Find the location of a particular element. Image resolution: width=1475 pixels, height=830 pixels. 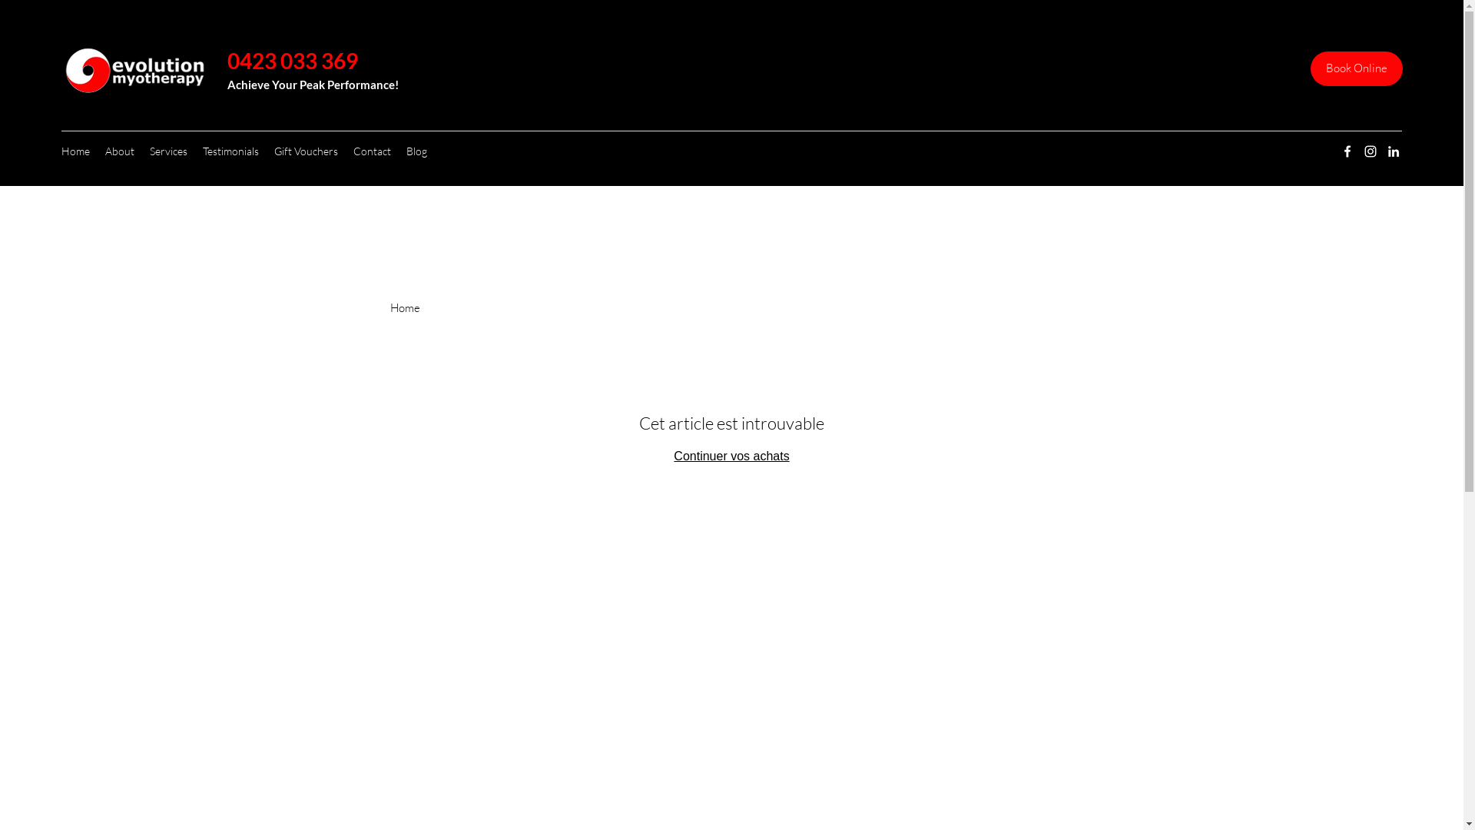

Gift Vouchers is located at coordinates (306, 151).